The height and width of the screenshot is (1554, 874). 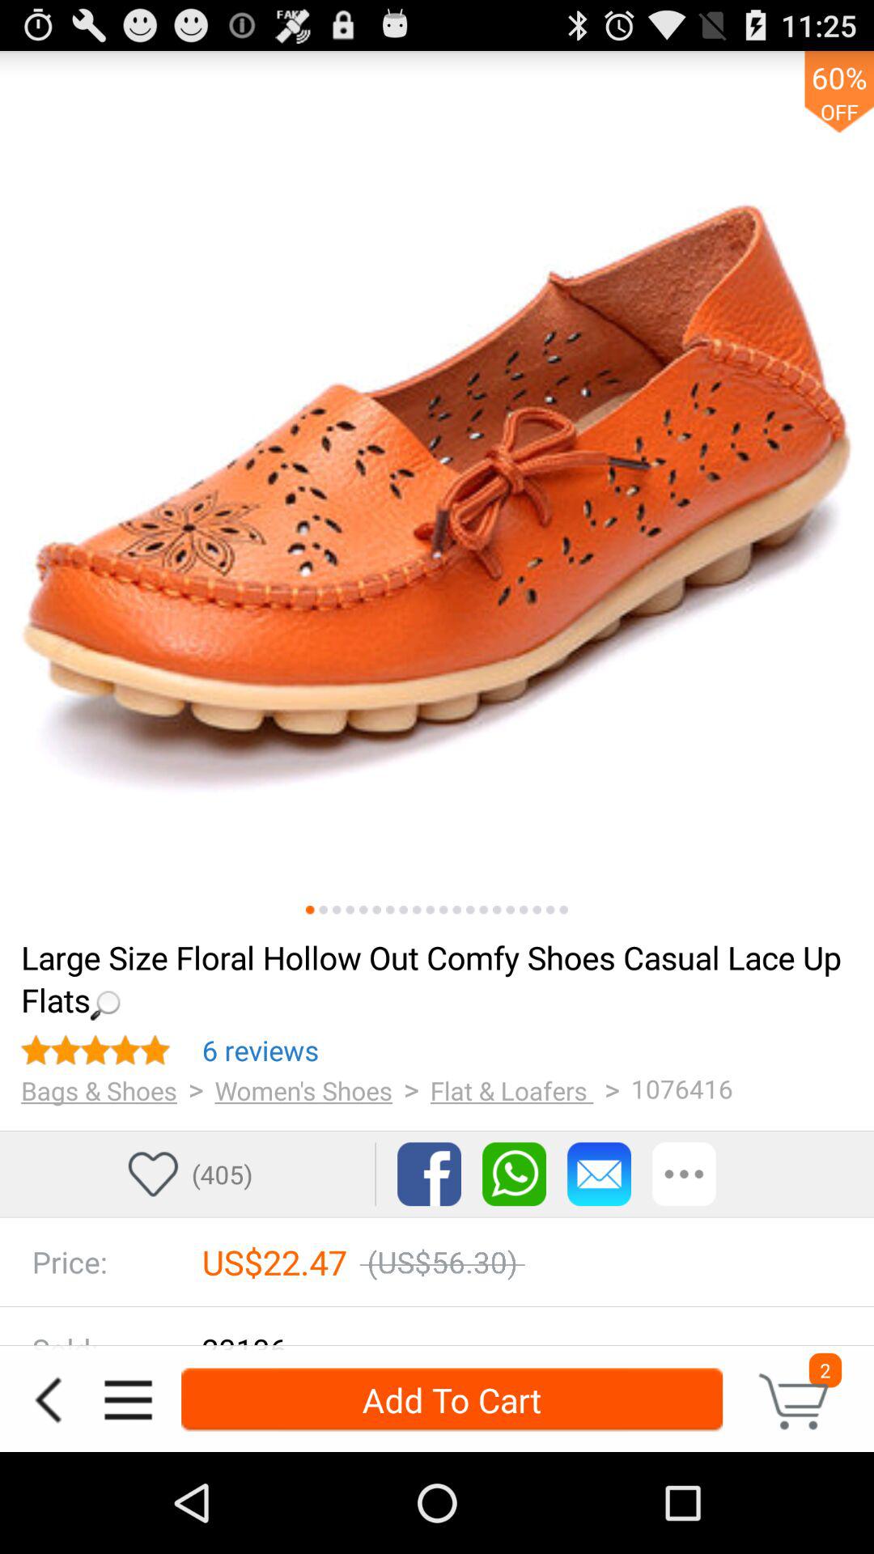 I want to click on email seller, so click(x=599, y=1174).